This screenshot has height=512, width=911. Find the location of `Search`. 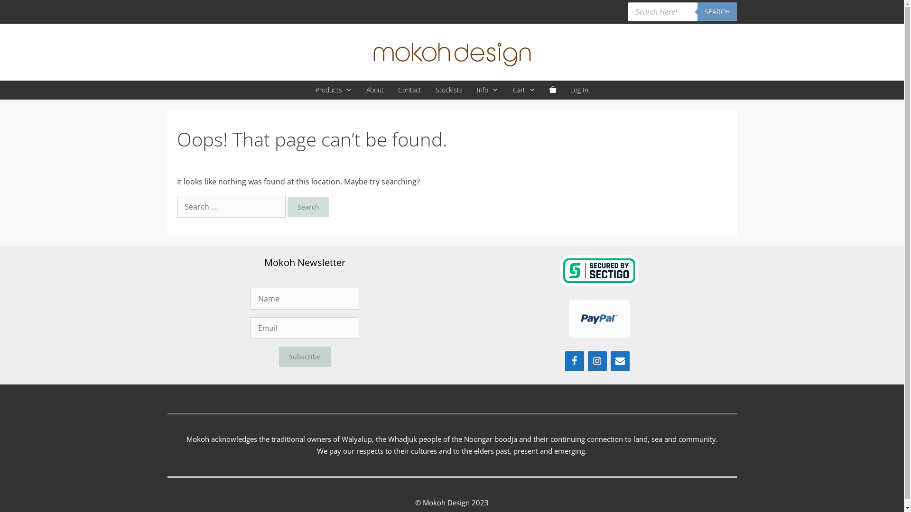

Search is located at coordinates (308, 207).